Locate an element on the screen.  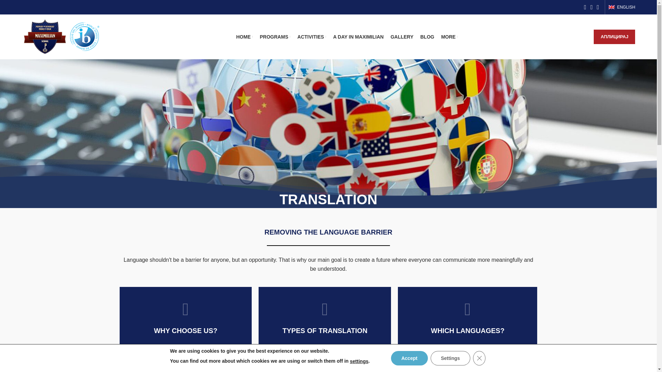
Chat Widget is located at coordinates (639, 355).